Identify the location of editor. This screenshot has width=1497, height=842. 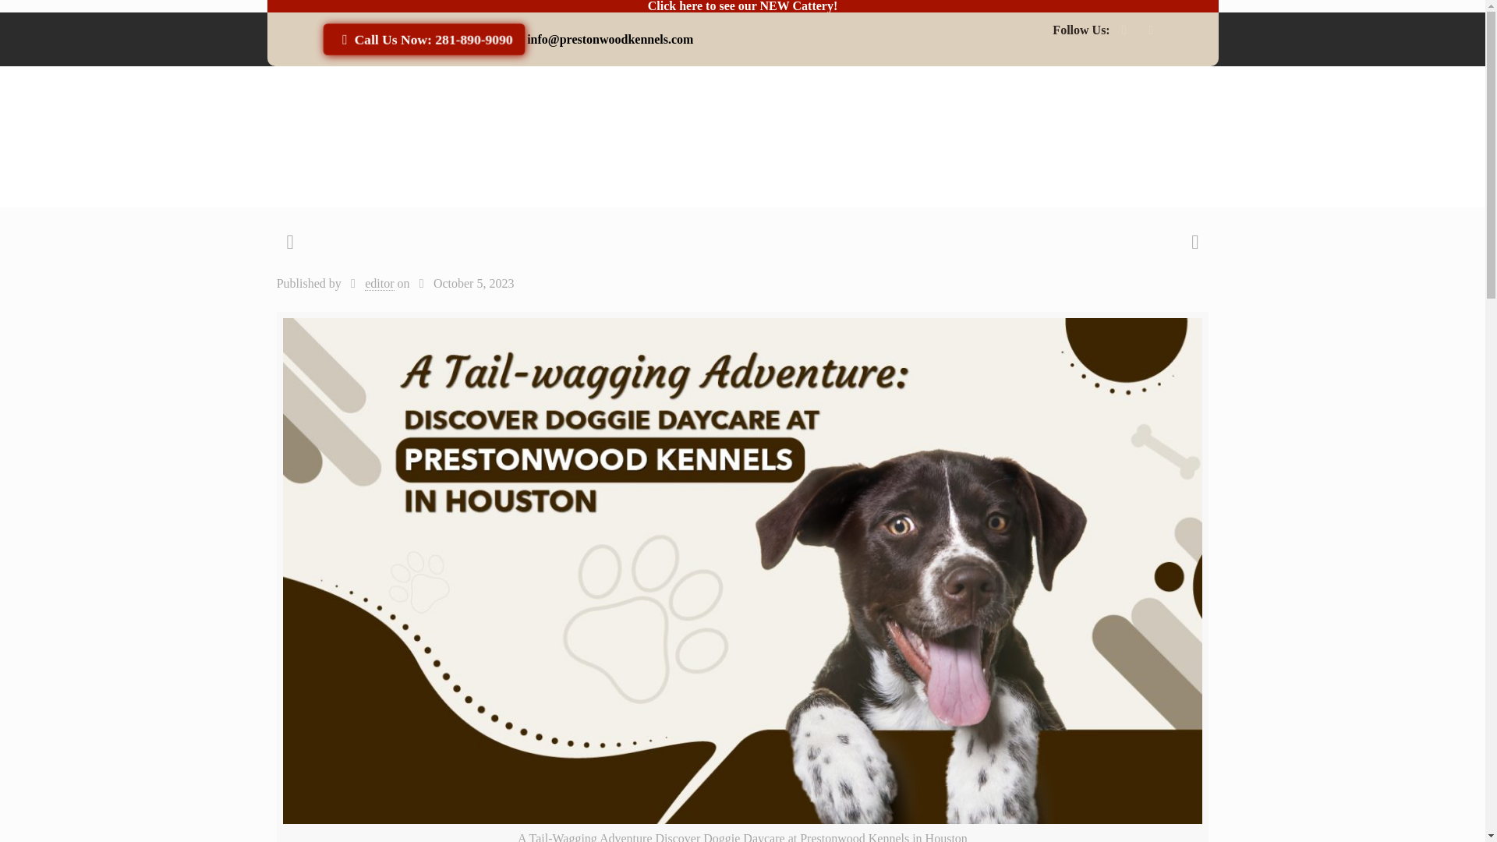
(379, 284).